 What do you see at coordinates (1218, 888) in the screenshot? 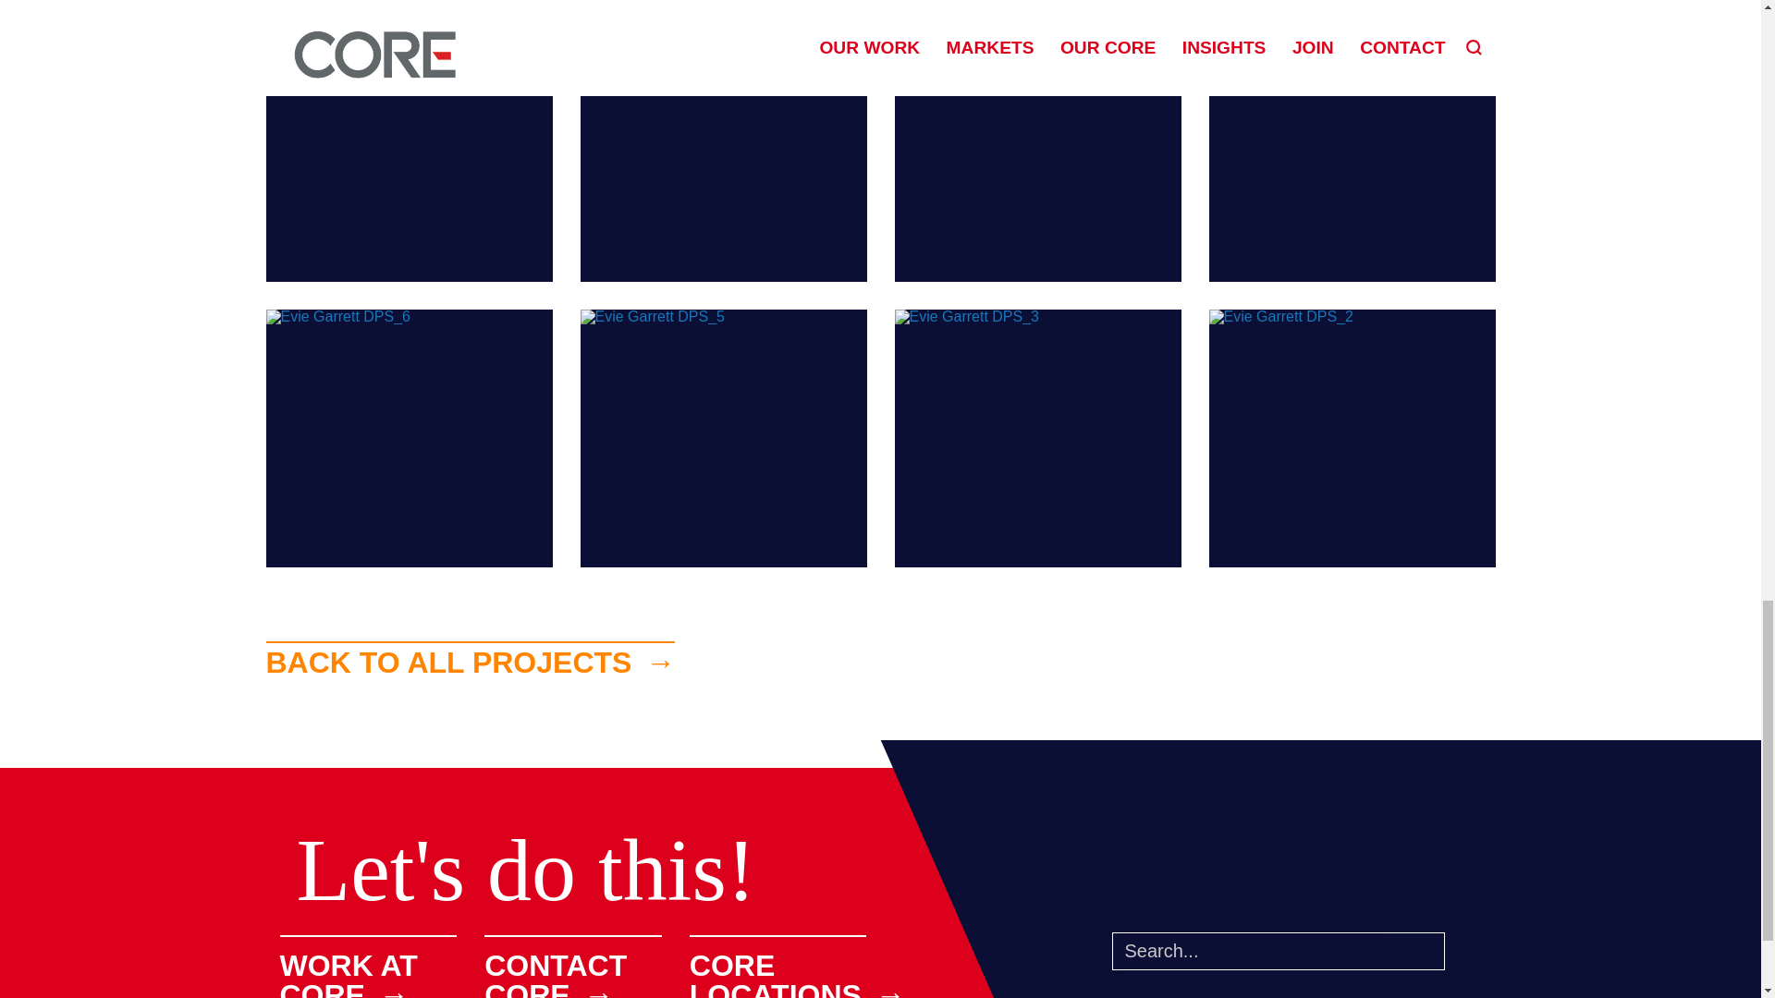
I see `CORE on Twitter` at bounding box center [1218, 888].